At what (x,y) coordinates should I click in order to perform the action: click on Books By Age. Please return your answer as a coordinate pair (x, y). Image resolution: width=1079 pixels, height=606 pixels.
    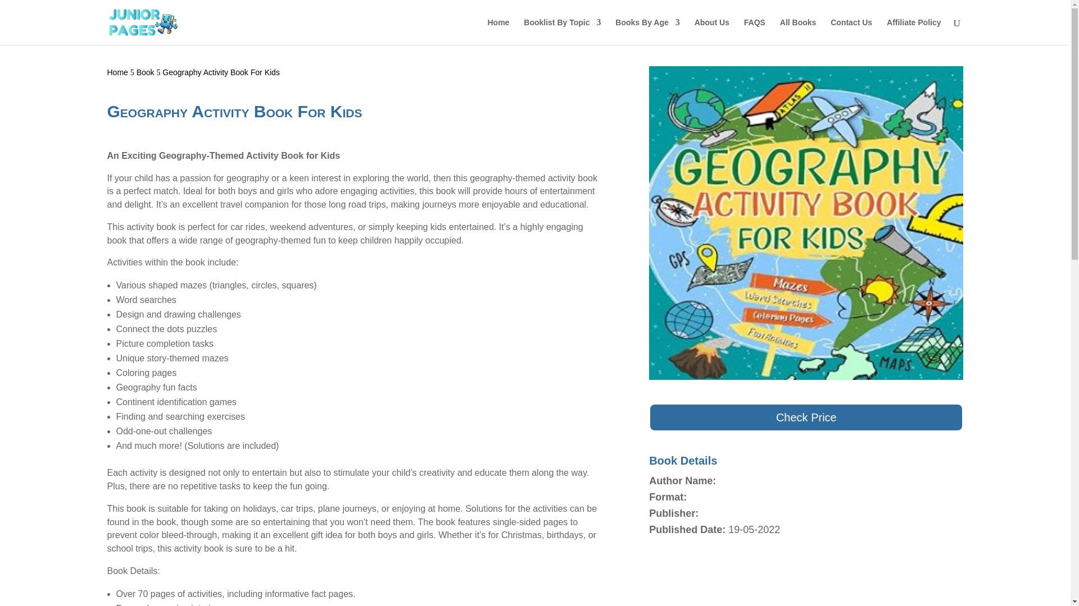
    Looking at the image, I should click on (647, 31).